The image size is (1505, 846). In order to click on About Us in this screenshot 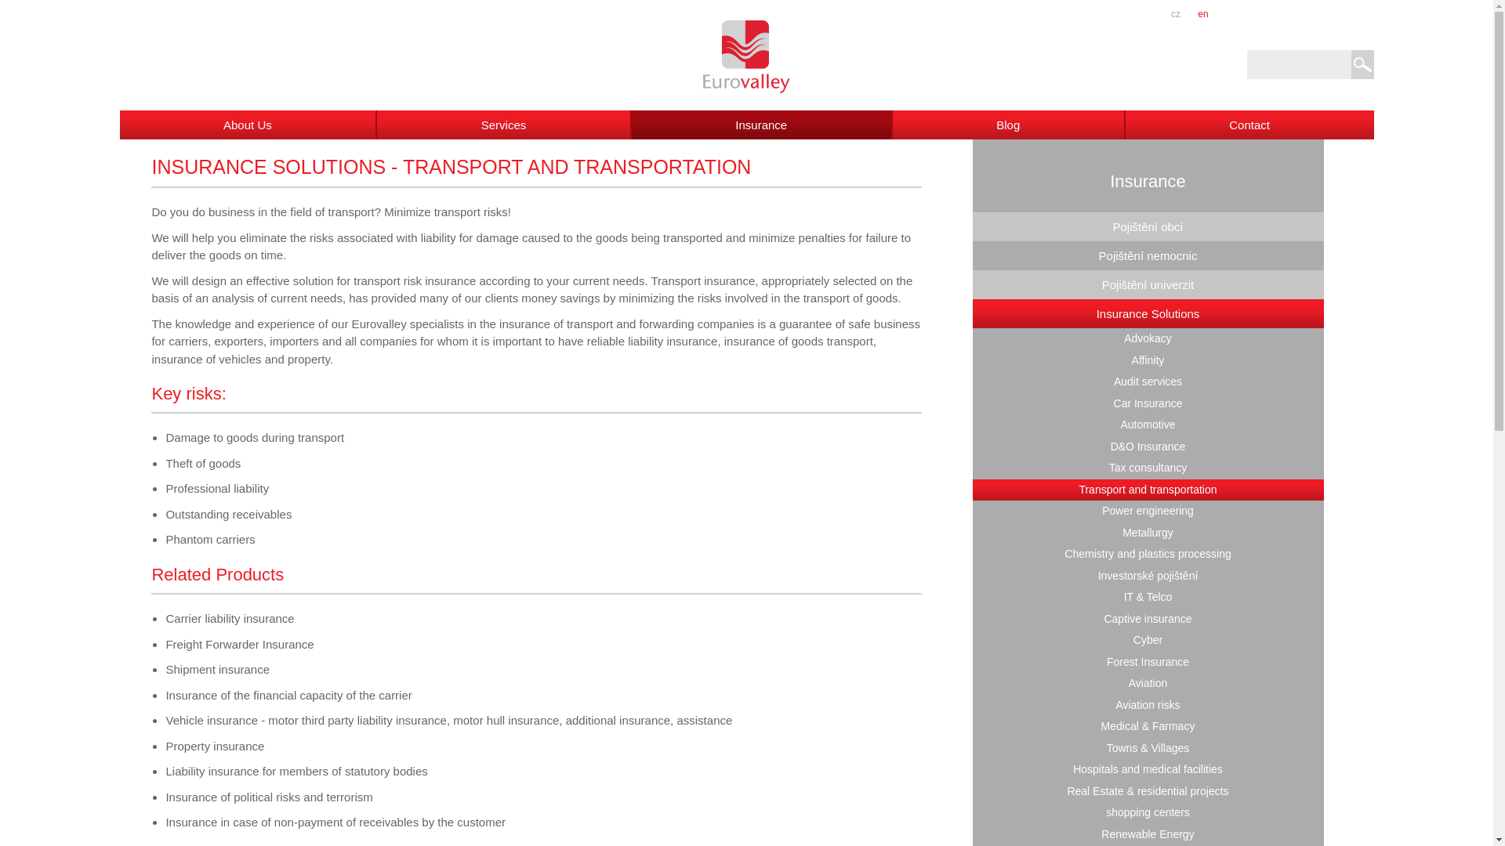, I will do `click(248, 125)`.